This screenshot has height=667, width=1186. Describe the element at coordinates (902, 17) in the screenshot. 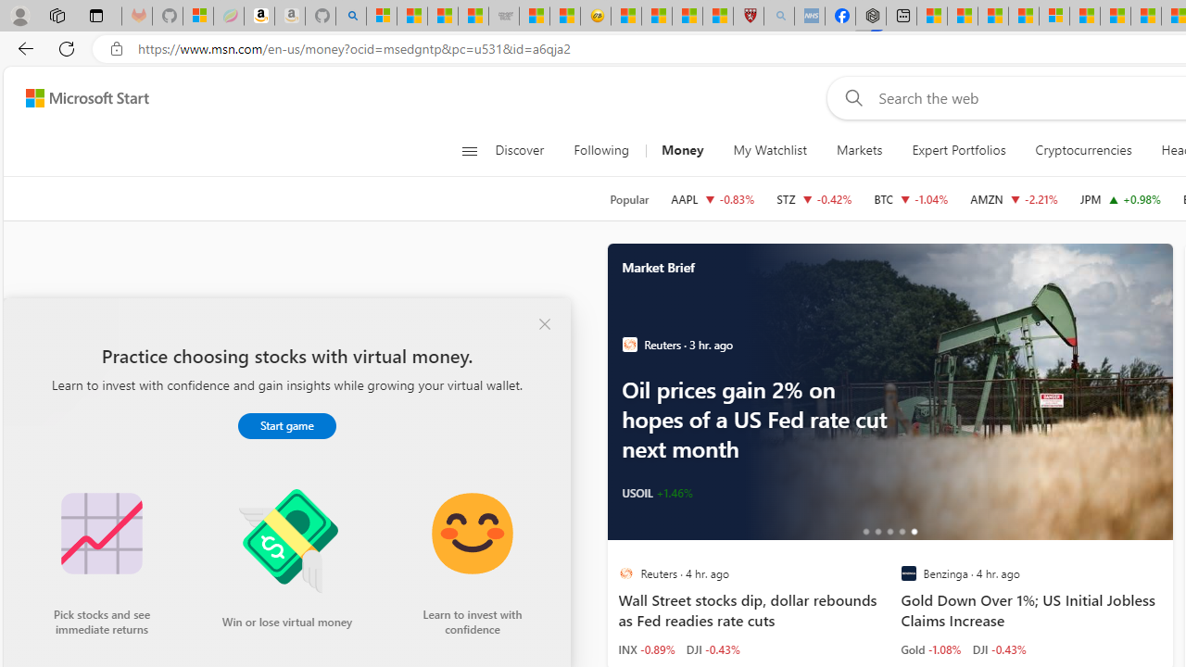

I see `New tab` at that location.